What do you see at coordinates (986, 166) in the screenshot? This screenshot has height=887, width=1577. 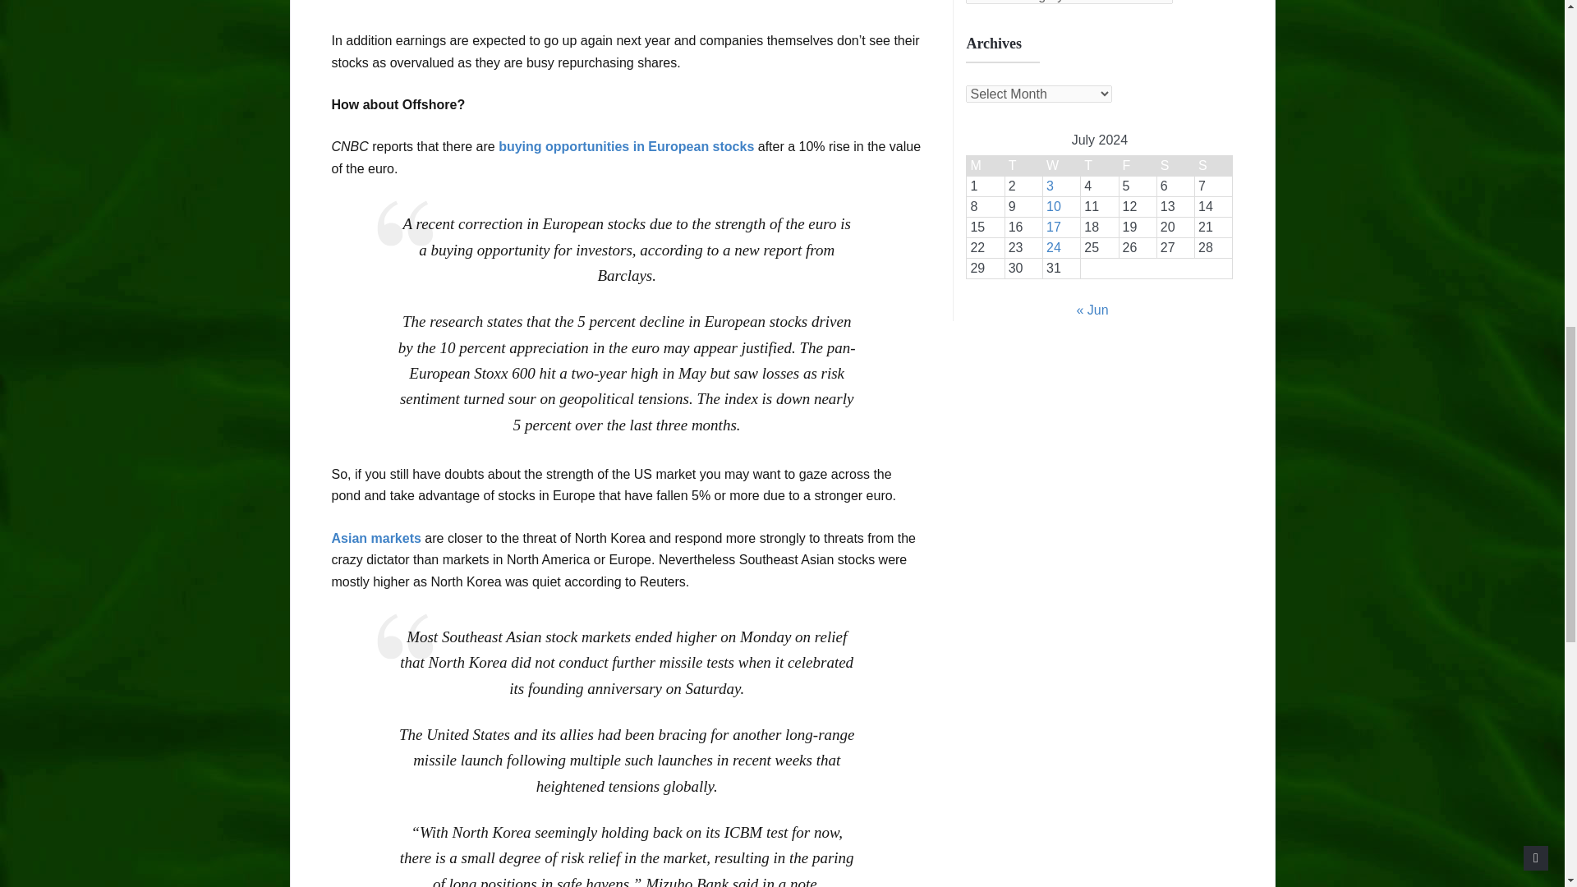 I see `Monday` at bounding box center [986, 166].